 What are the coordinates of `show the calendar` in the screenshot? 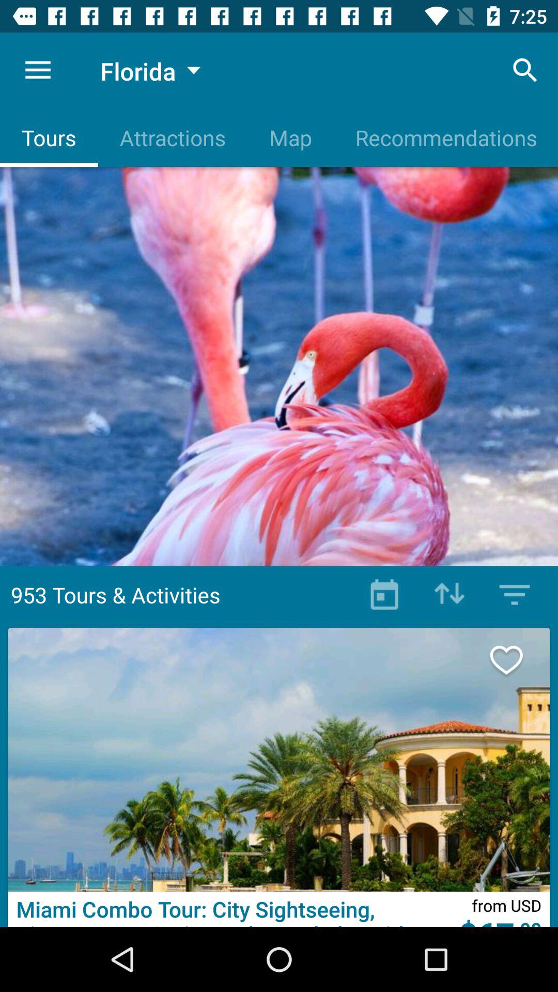 It's located at (384, 595).